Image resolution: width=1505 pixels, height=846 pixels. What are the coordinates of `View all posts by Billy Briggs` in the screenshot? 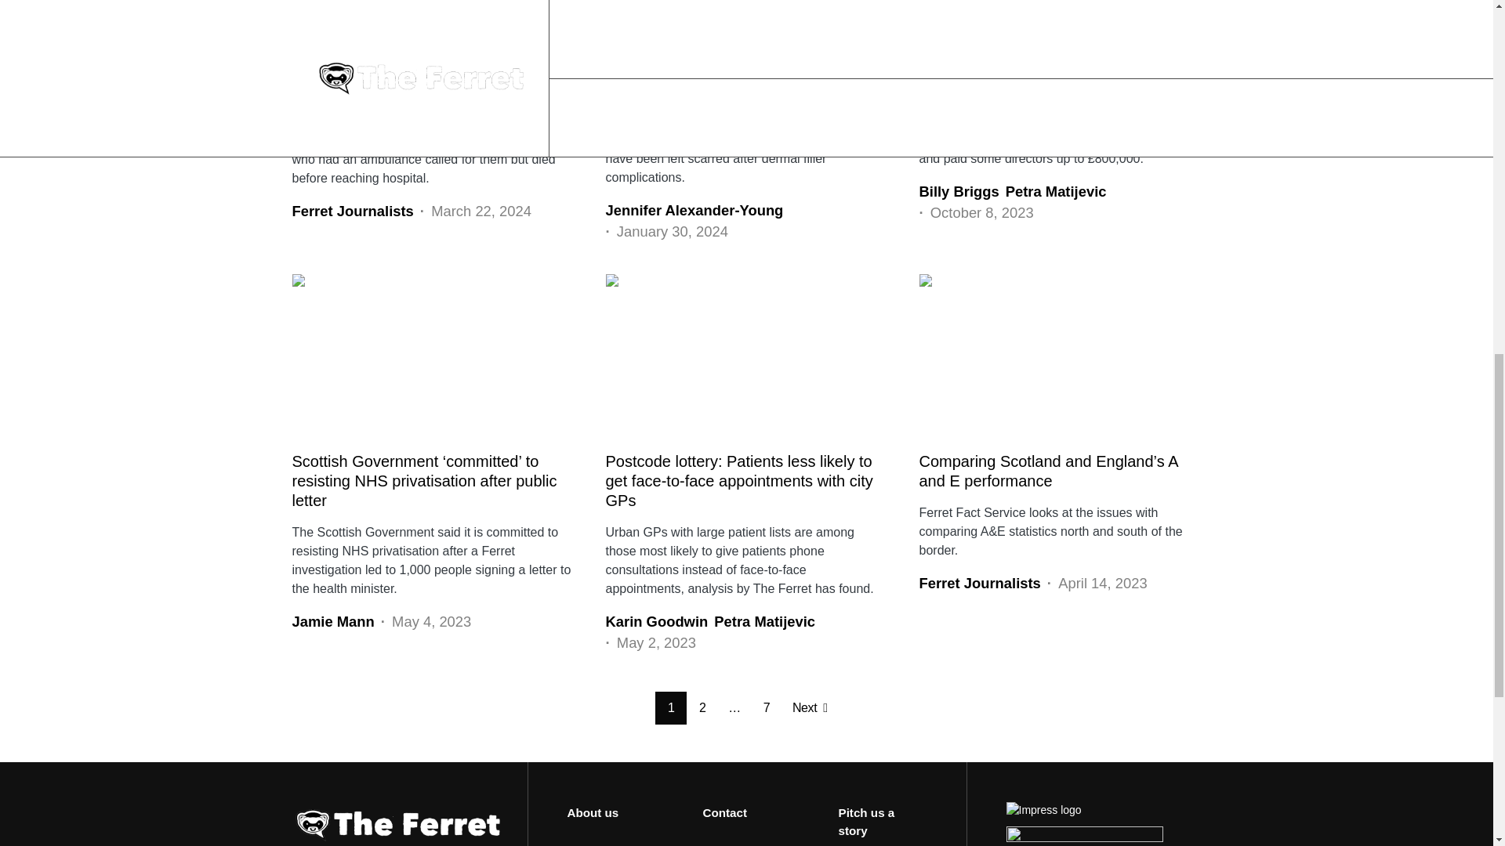 It's located at (958, 192).